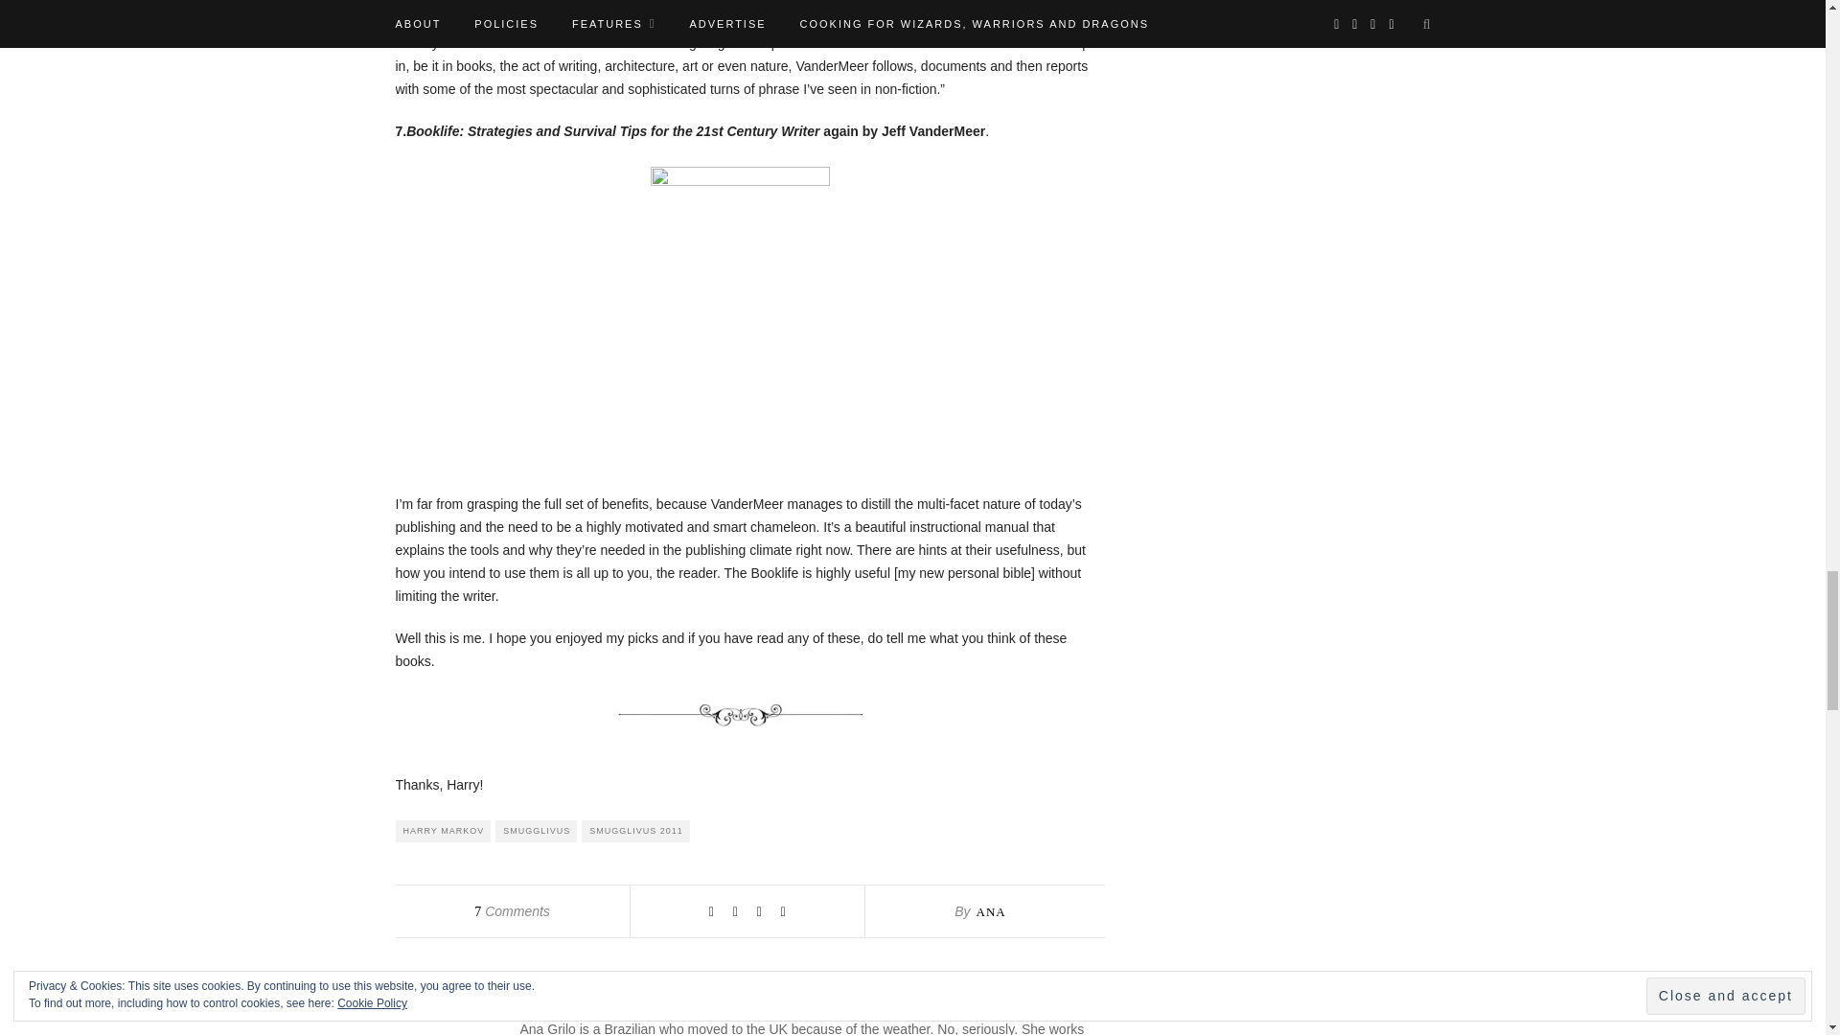 This screenshot has height=1035, width=1840. Describe the element at coordinates (635, 832) in the screenshot. I see `SMUGGLIVUS 2011` at that location.